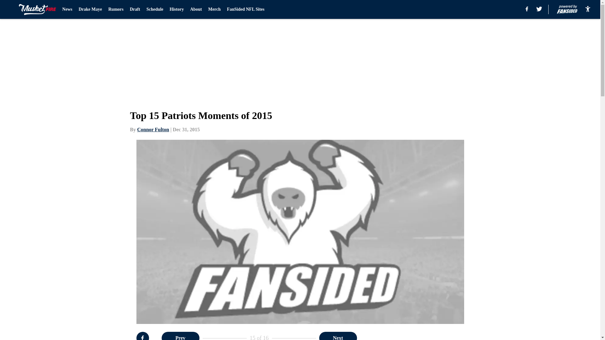 This screenshot has height=340, width=605. What do you see at coordinates (155, 9) in the screenshot?
I see `Schedule` at bounding box center [155, 9].